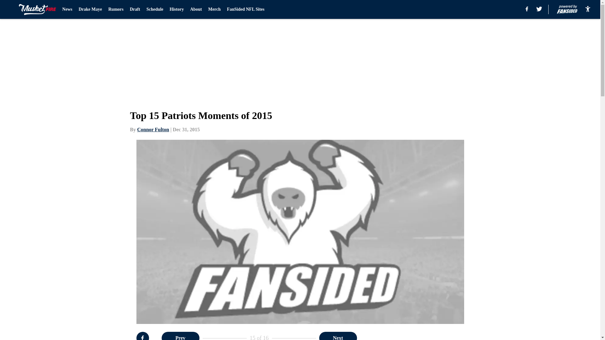 This screenshot has height=340, width=605. What do you see at coordinates (155, 9) in the screenshot?
I see `Schedule` at bounding box center [155, 9].